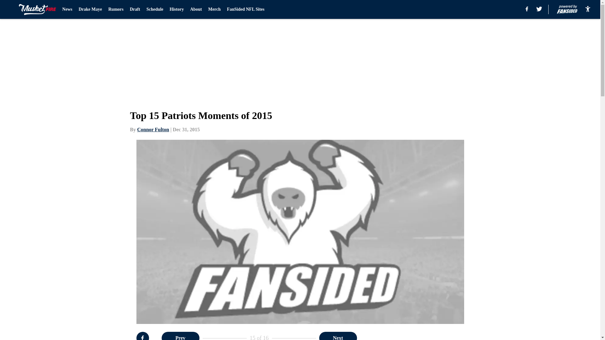 This screenshot has height=340, width=605. What do you see at coordinates (155, 9) in the screenshot?
I see `Schedule` at bounding box center [155, 9].